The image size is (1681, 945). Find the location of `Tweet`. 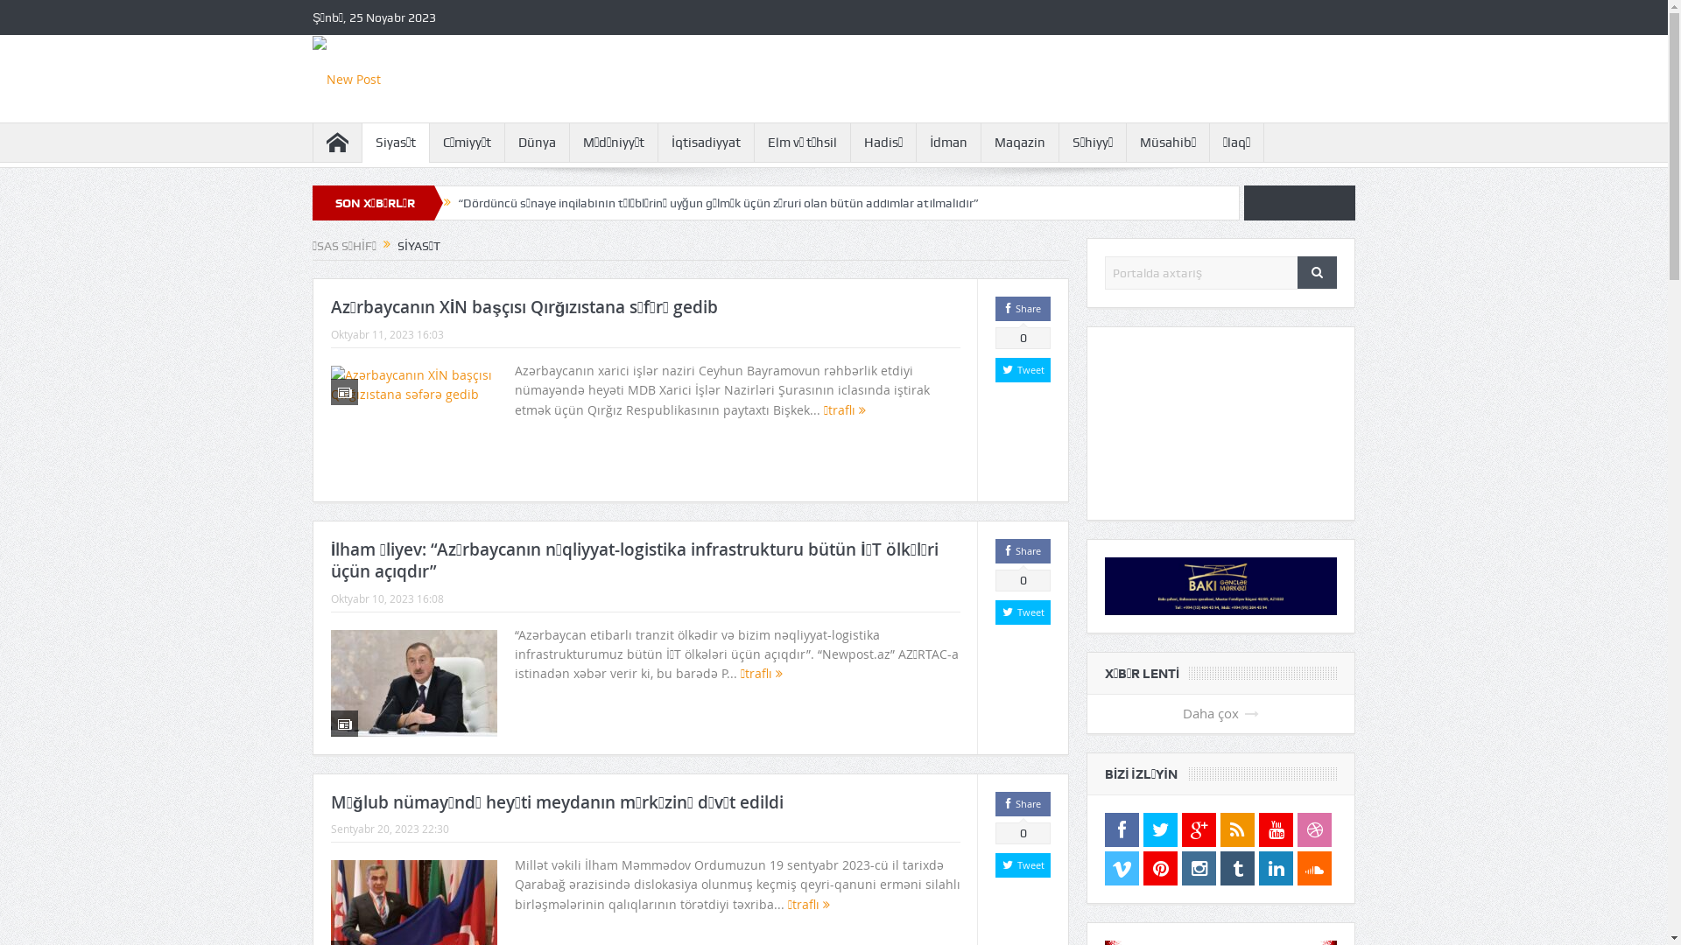

Tweet is located at coordinates (1023, 865).